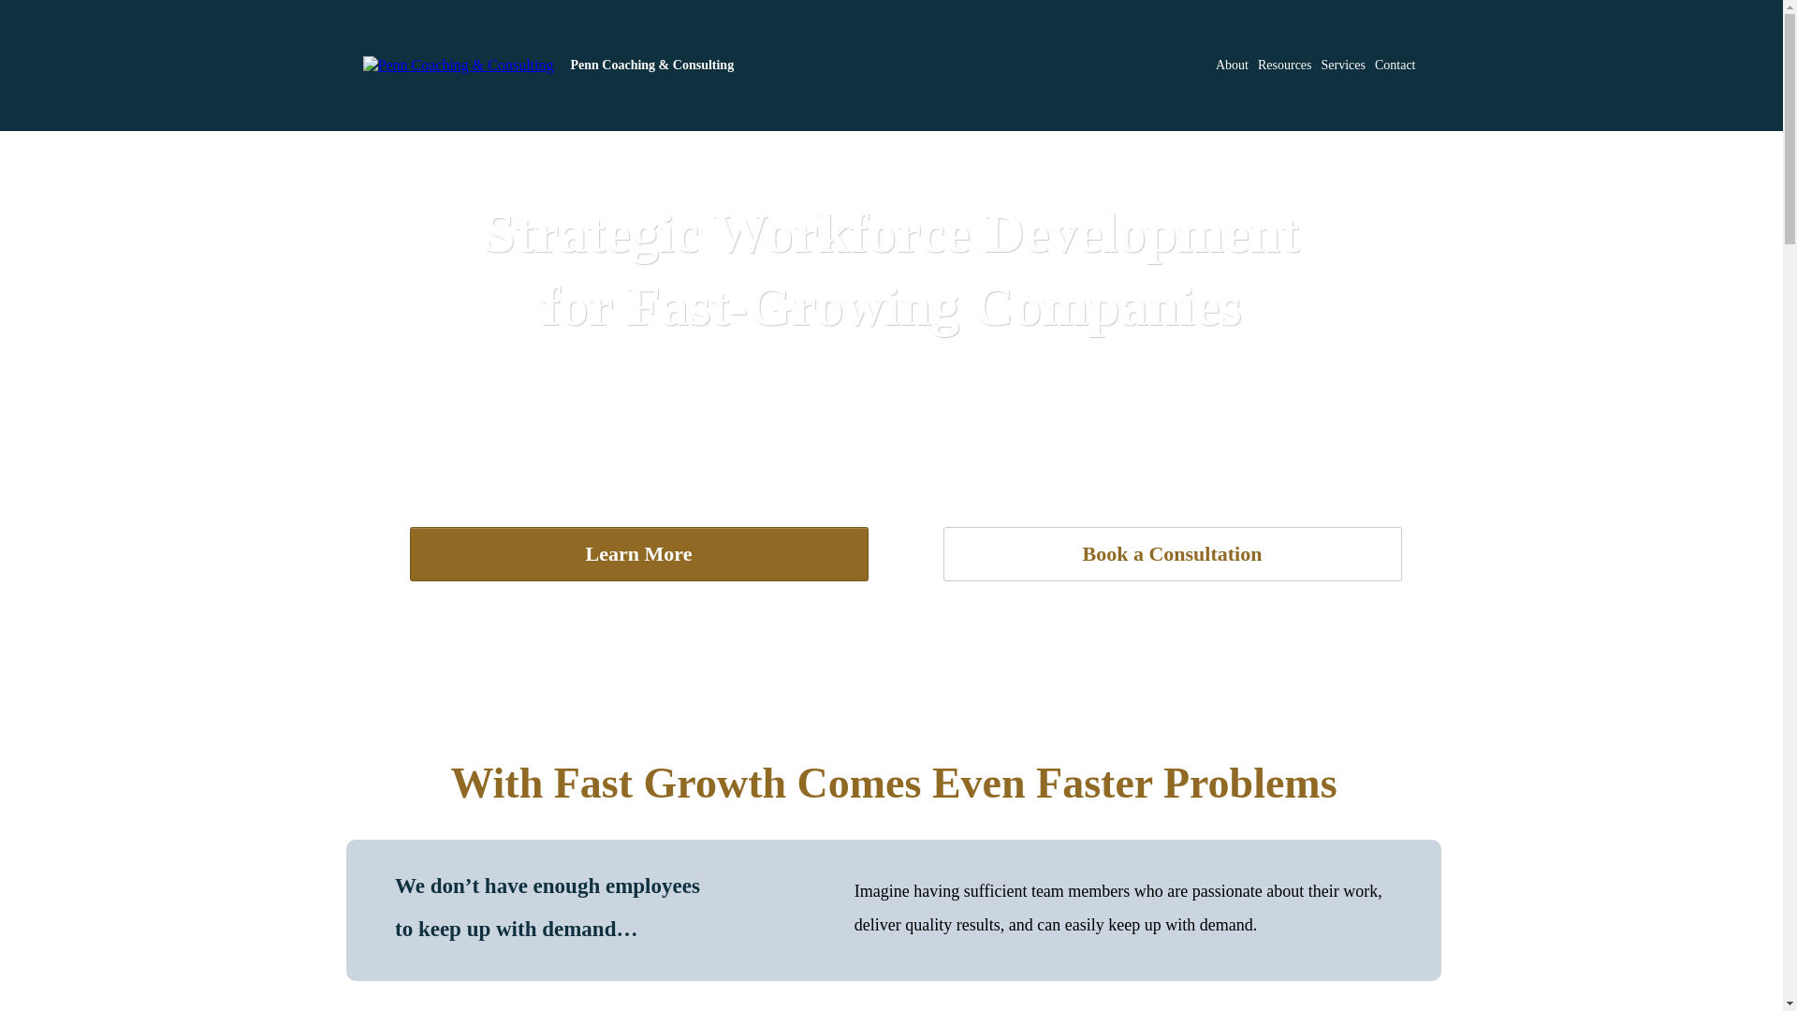  Describe the element at coordinates (638, 554) in the screenshot. I see `Learn More` at that location.